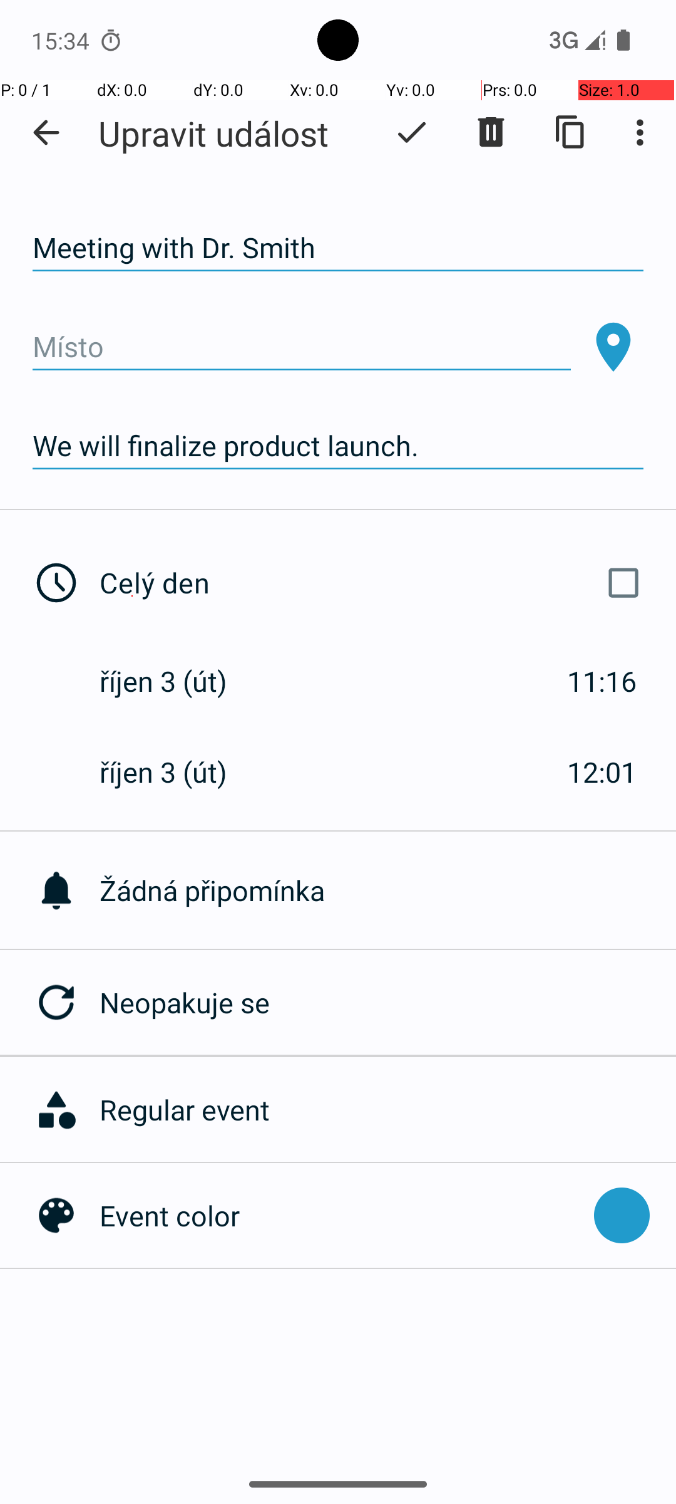 This screenshot has width=676, height=1504. What do you see at coordinates (388, 890) in the screenshot?
I see `Žádná připomínka` at bounding box center [388, 890].